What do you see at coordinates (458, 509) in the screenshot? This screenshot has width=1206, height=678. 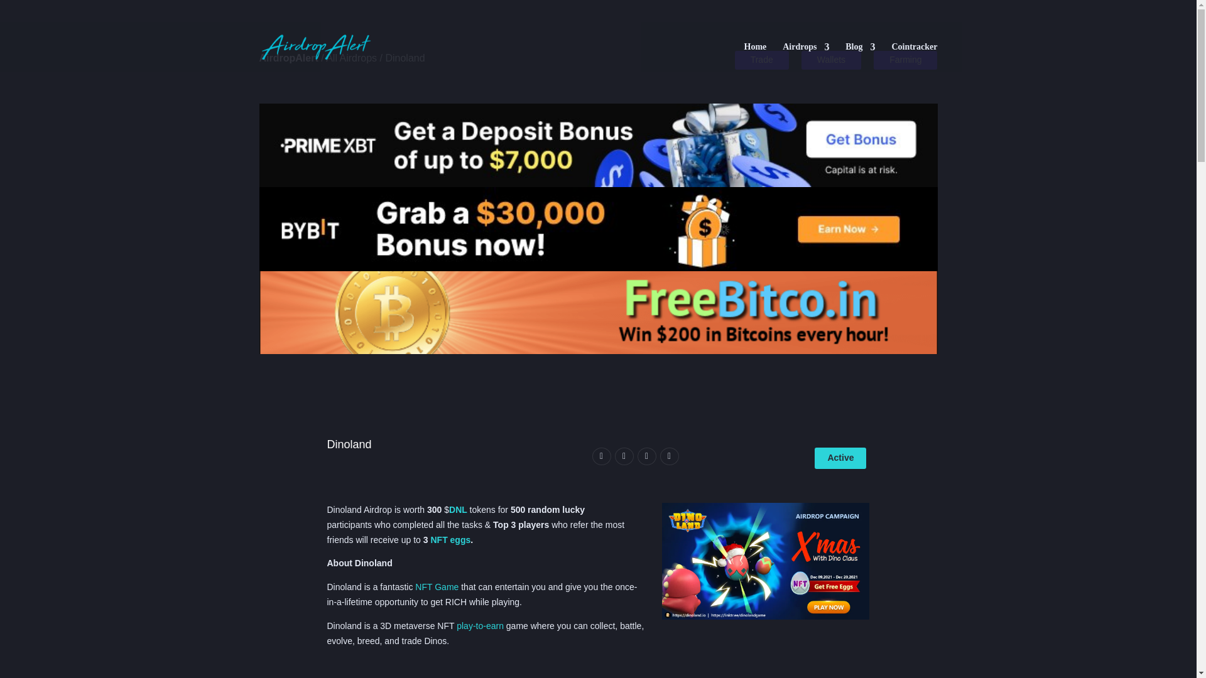 I see `DNL` at bounding box center [458, 509].